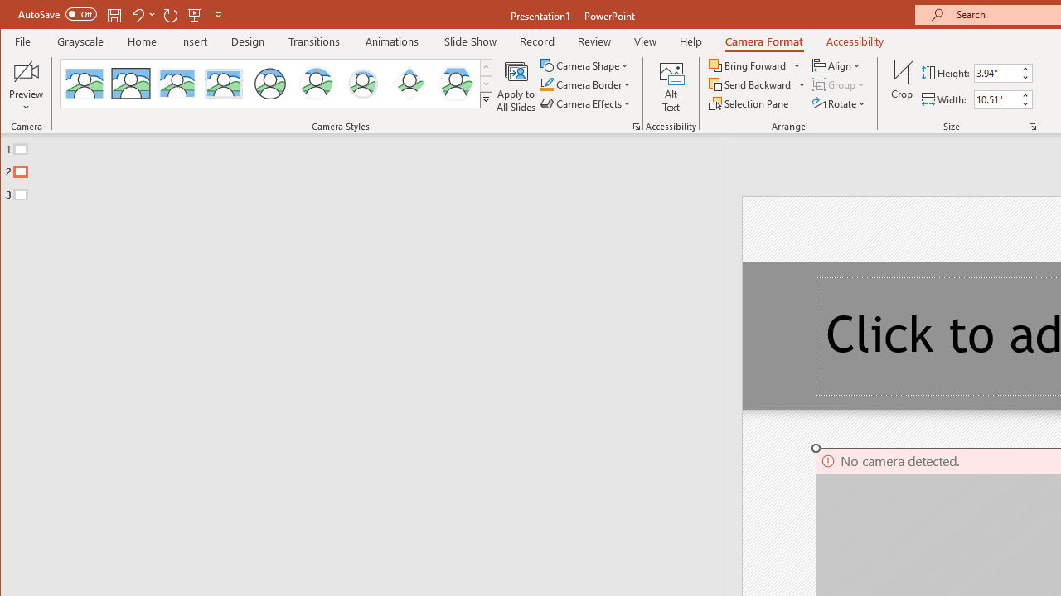 This screenshot has width=1061, height=596. Describe the element at coordinates (587, 103) in the screenshot. I see `Camera Effects` at that location.